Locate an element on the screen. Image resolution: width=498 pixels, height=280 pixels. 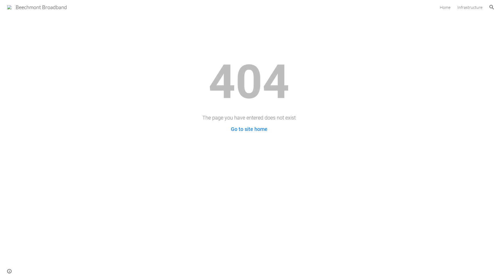
Home is located at coordinates (445, 7).